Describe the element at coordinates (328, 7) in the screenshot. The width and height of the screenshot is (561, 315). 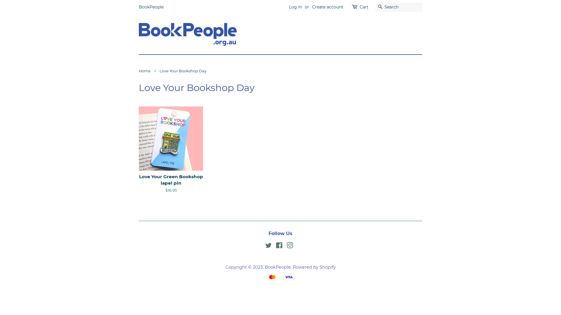
I see `Create account` at that location.